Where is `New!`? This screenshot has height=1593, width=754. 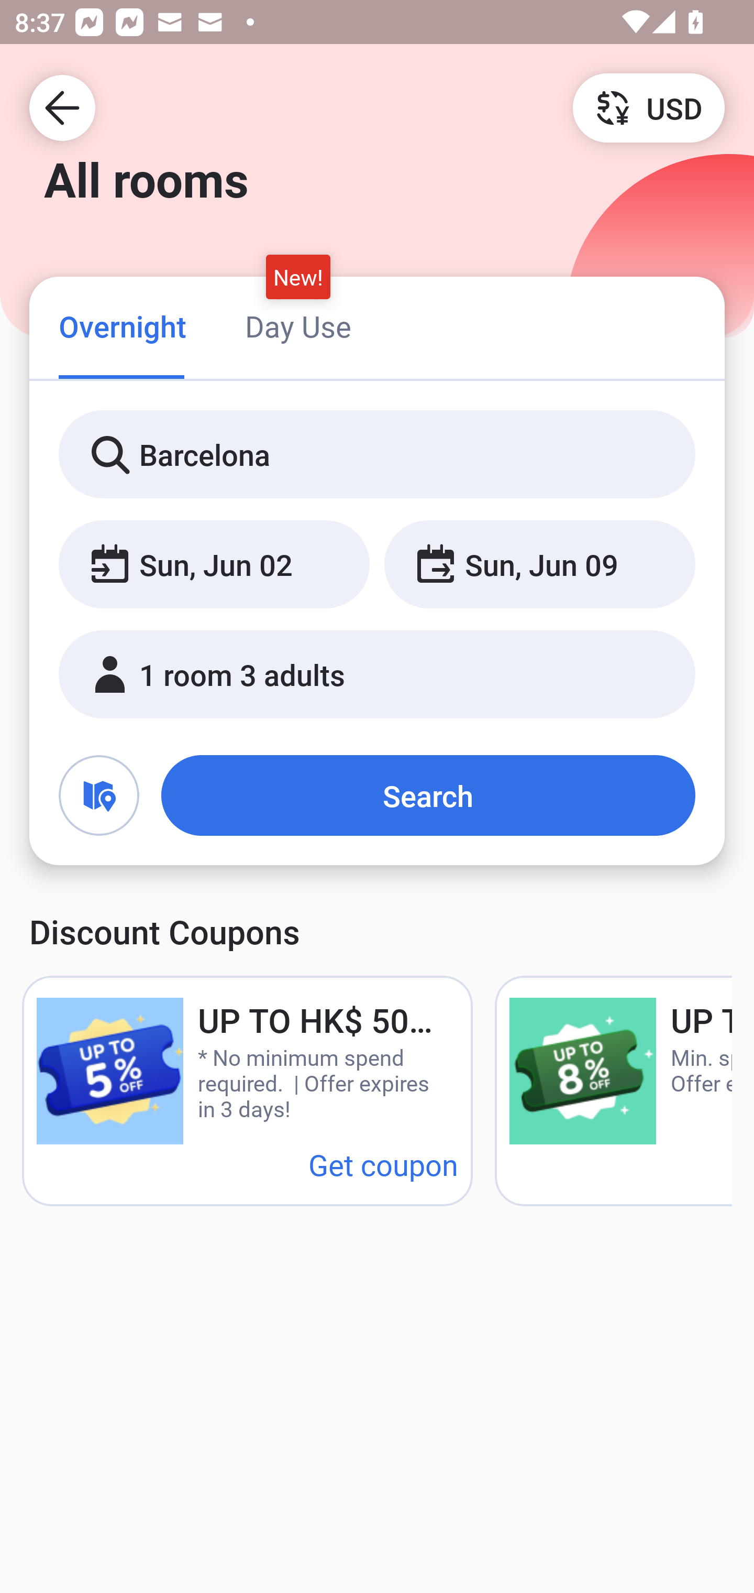 New! is located at coordinates (298, 277).